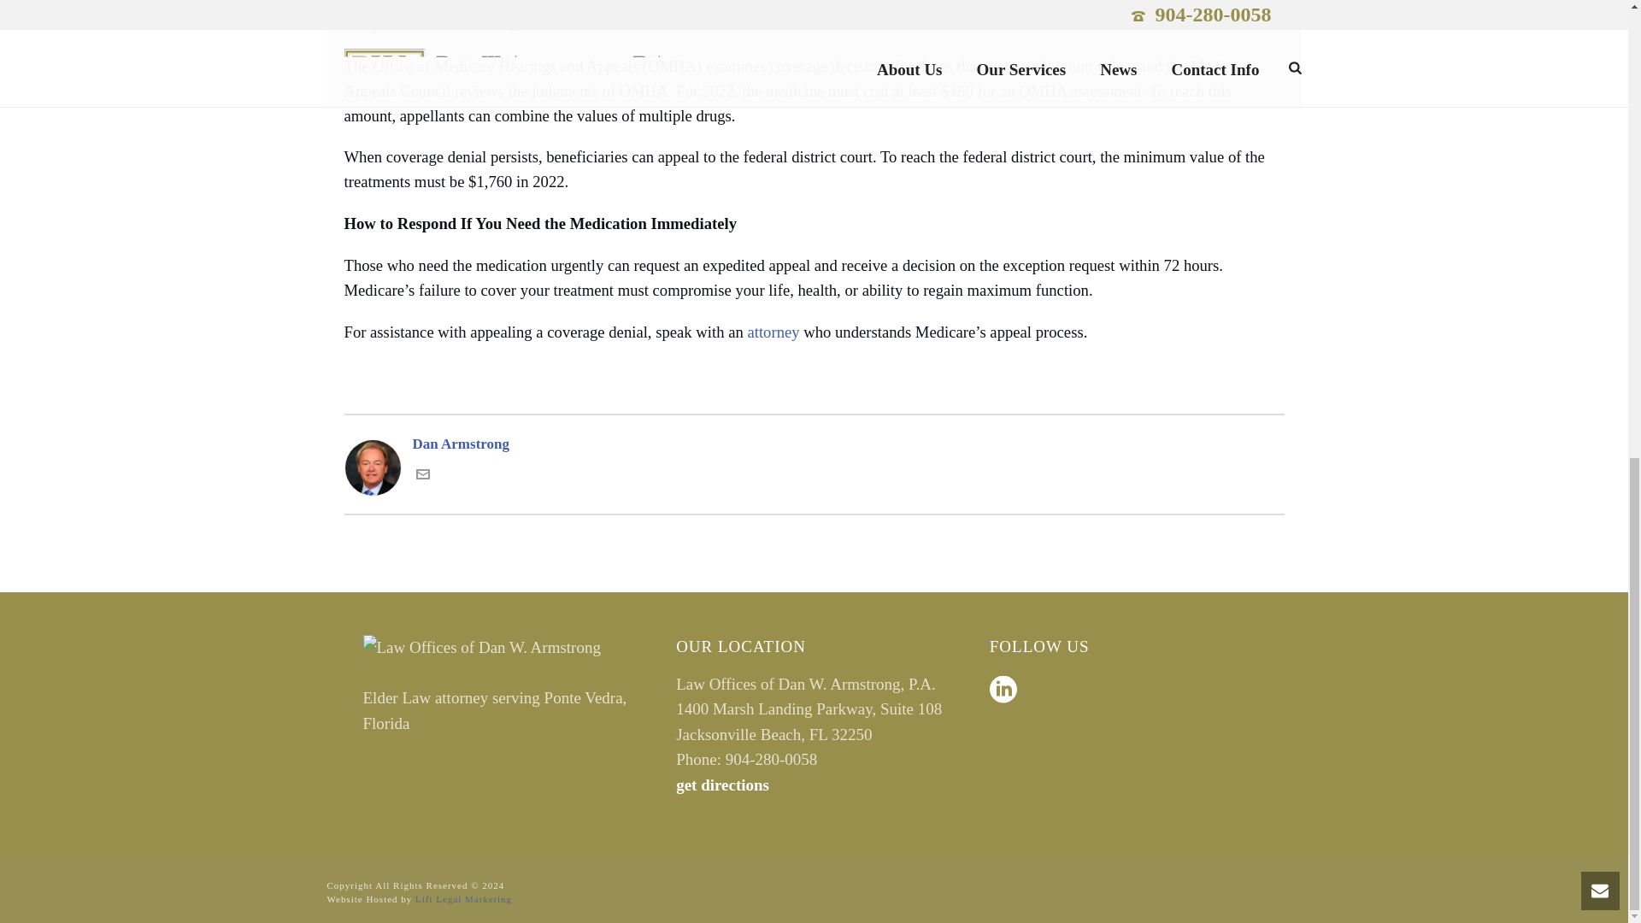 Image resolution: width=1641 pixels, height=923 pixels. I want to click on Dan Armstrong, so click(813, 444).